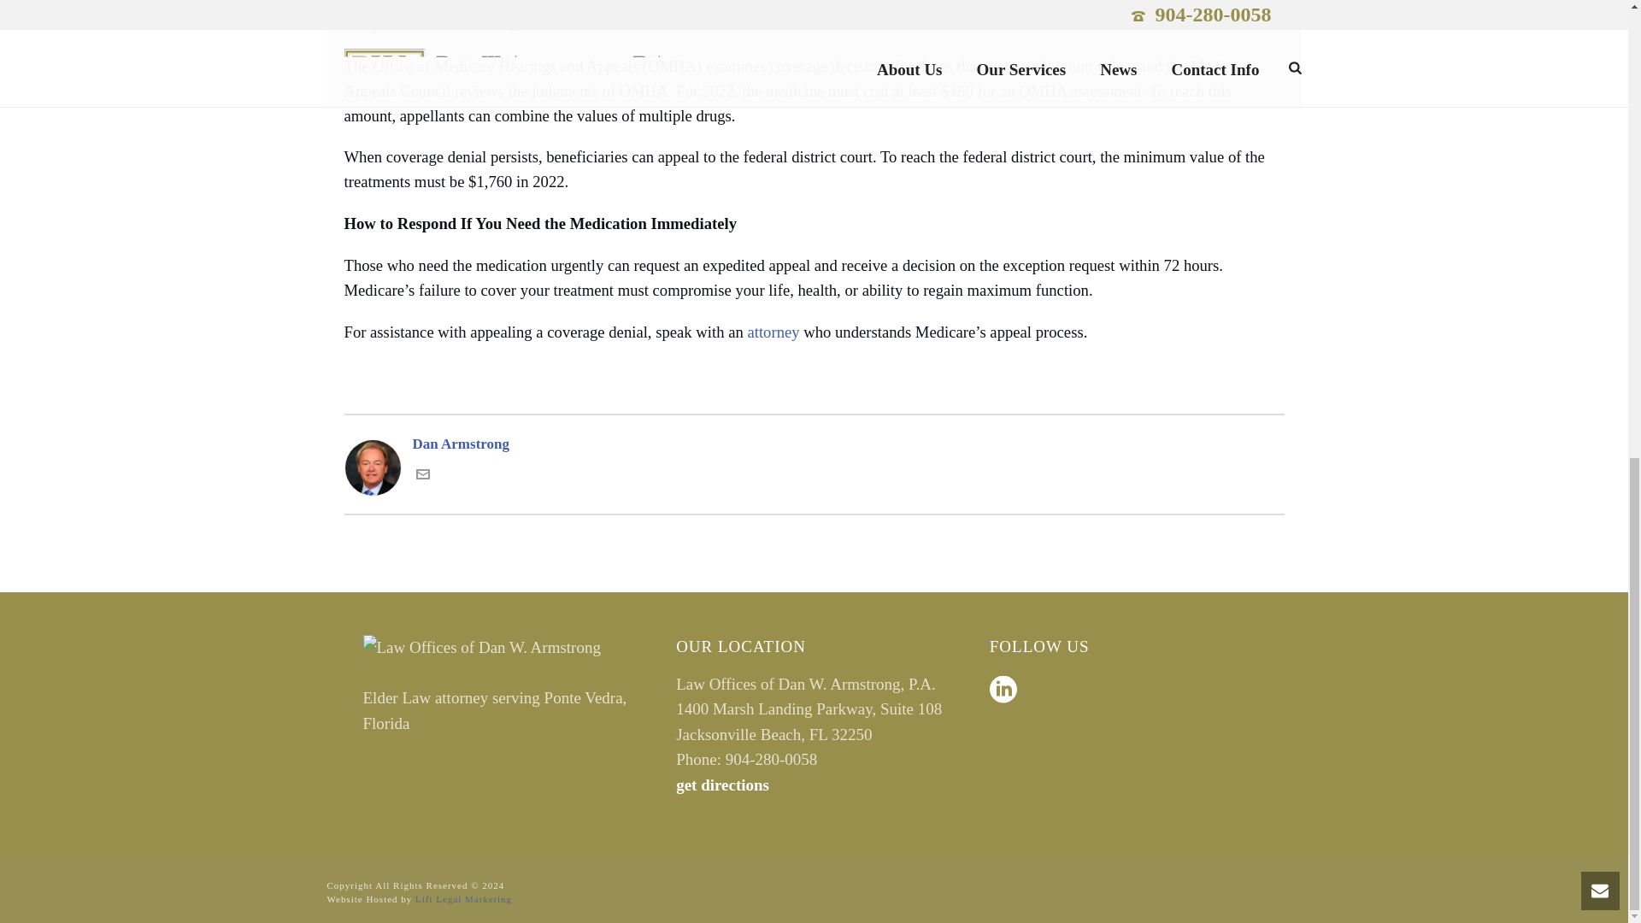 Image resolution: width=1641 pixels, height=923 pixels. I want to click on Dan Armstrong, so click(813, 444).